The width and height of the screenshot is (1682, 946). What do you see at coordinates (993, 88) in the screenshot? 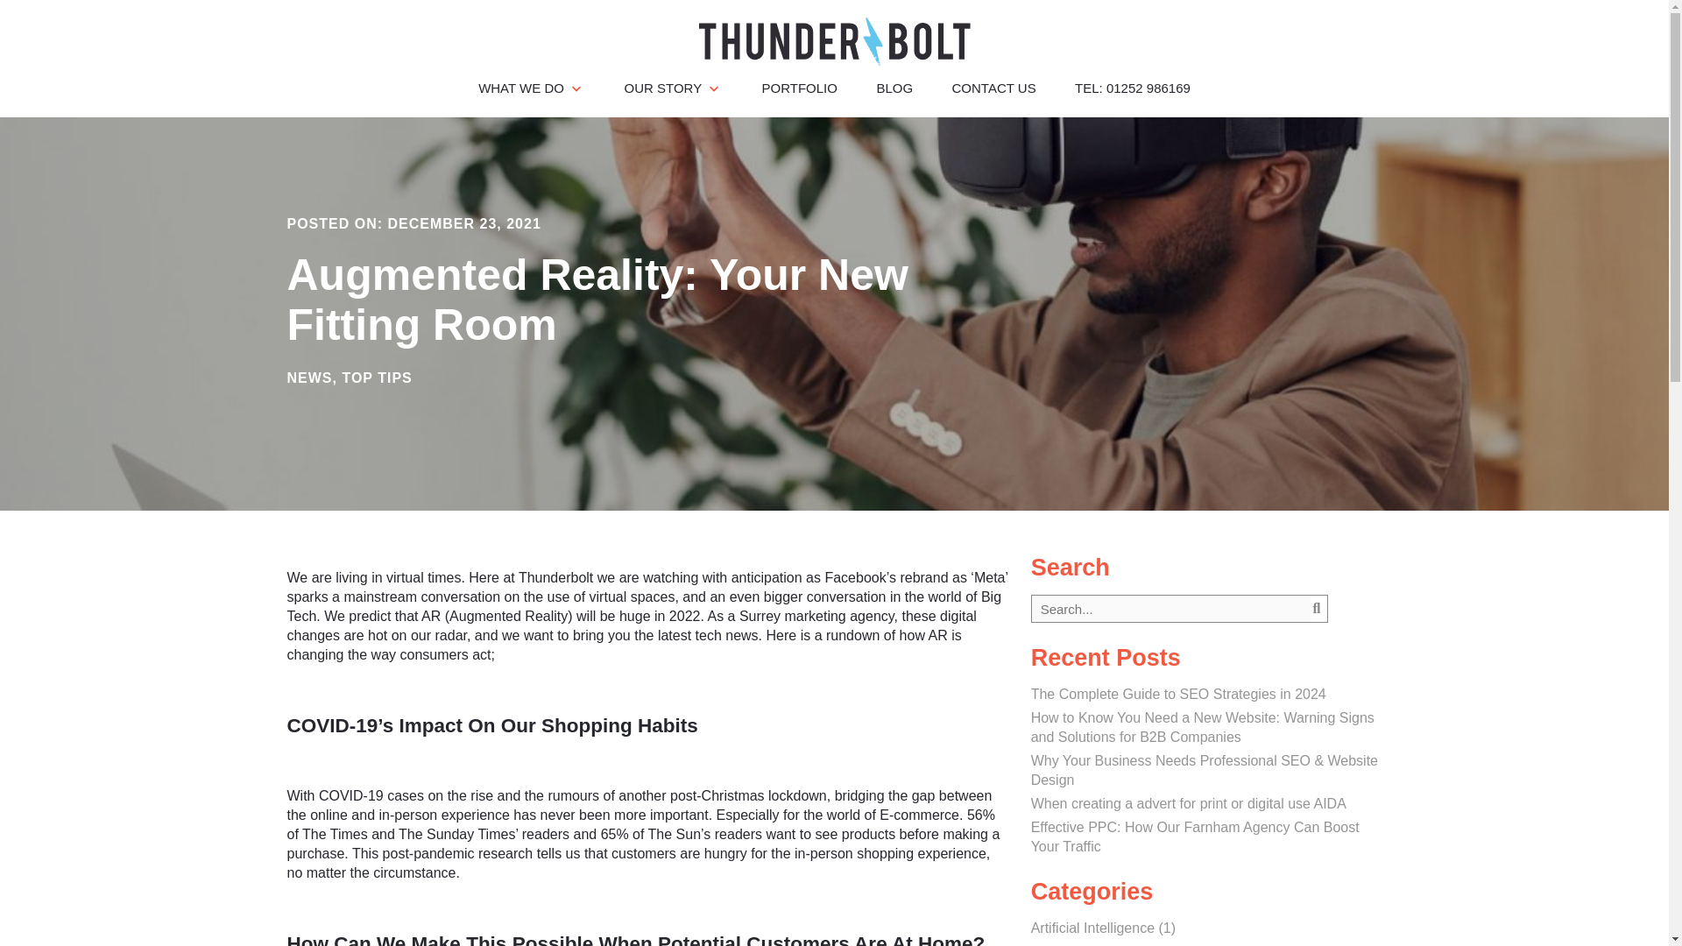
I see `Contact Us` at bounding box center [993, 88].